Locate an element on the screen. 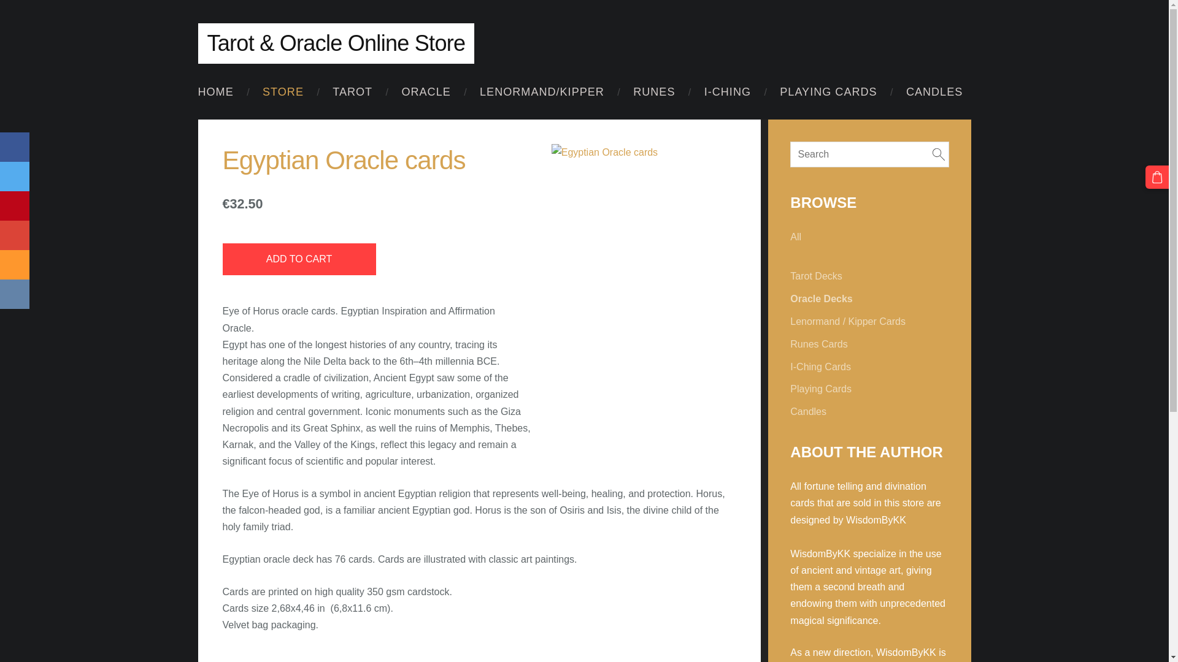  Runes Cards is located at coordinates (818, 343).